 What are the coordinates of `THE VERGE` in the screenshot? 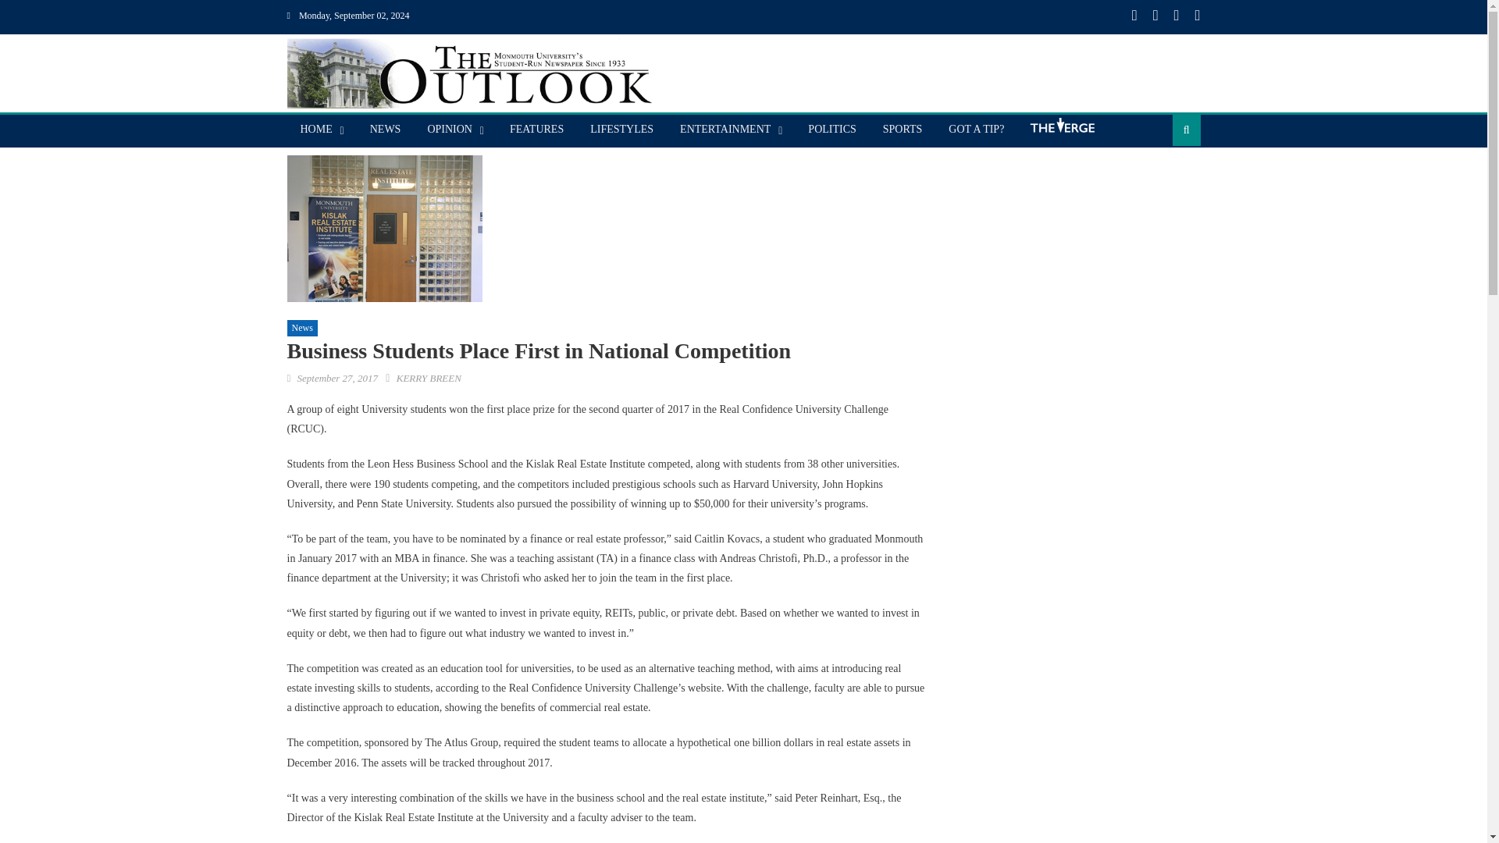 It's located at (1061, 131).